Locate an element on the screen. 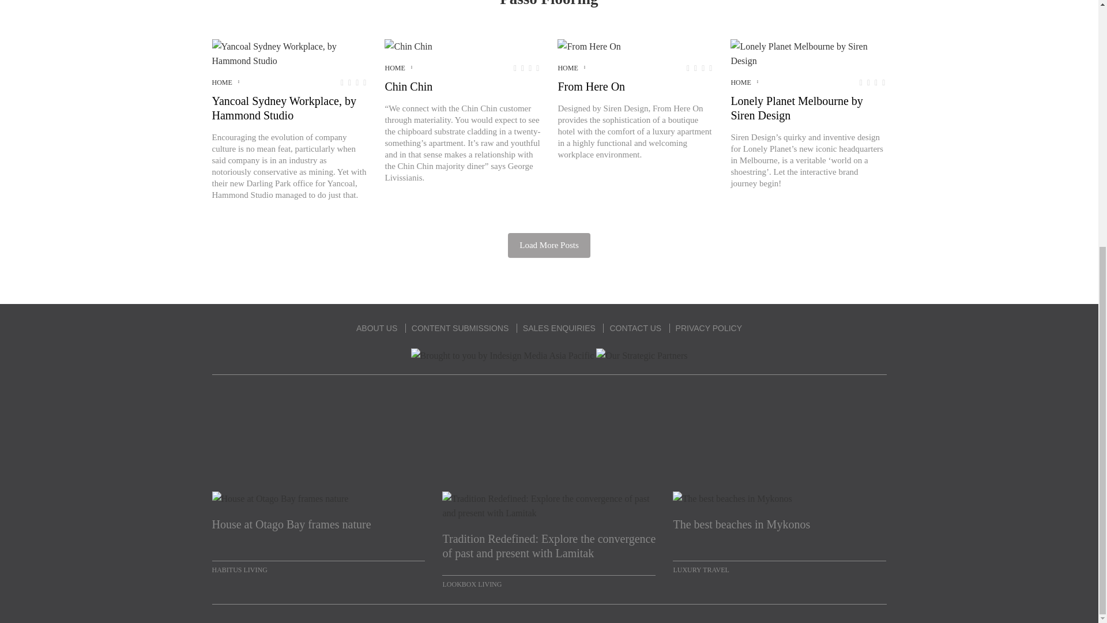  Brought to you by Indesign Media Asia Pacific is located at coordinates (503, 355).